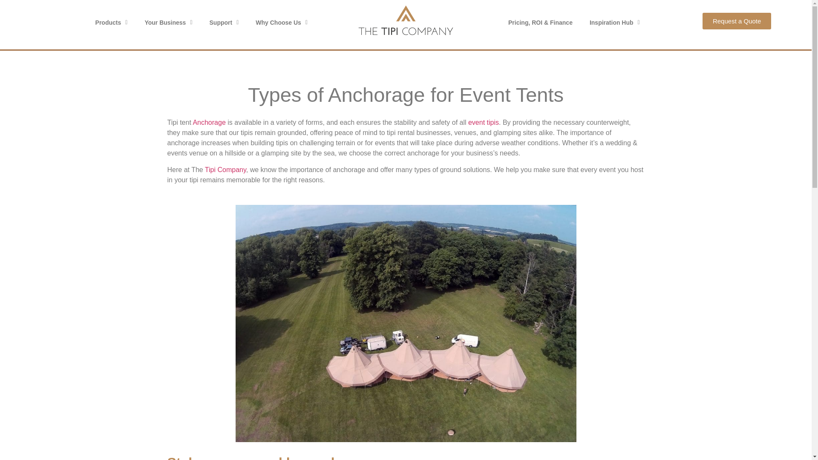  Describe the element at coordinates (112, 22) in the screenshot. I see `Products` at that location.